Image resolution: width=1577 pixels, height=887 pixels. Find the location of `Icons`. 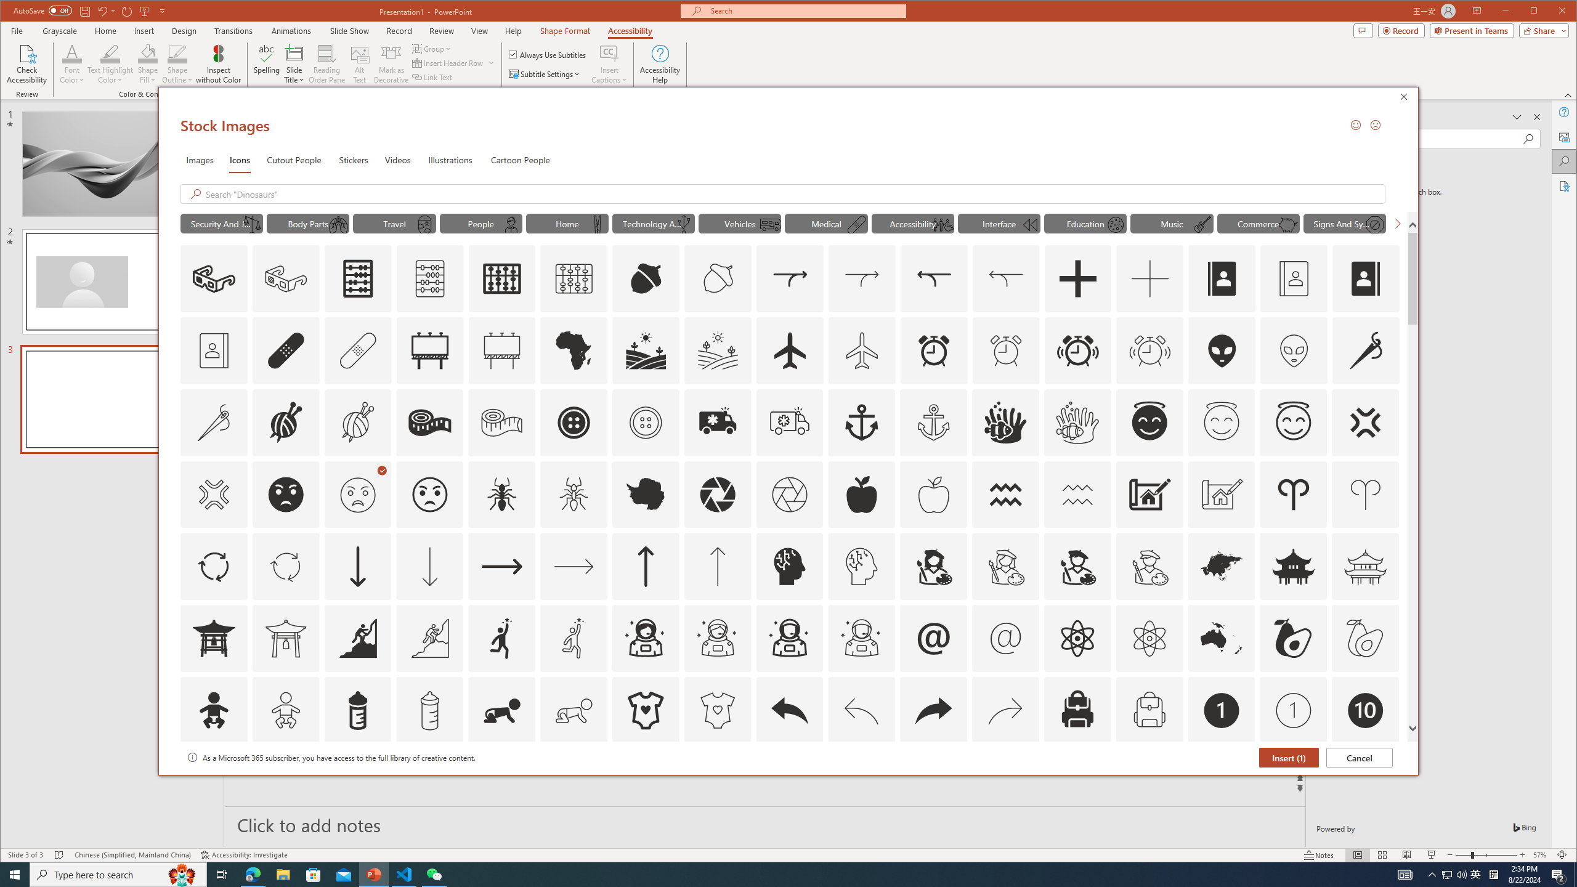

Icons is located at coordinates (239, 159).